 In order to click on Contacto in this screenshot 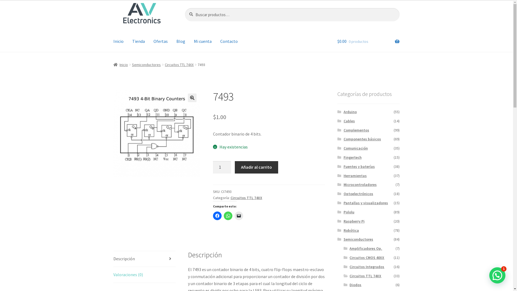, I will do `click(229, 41)`.